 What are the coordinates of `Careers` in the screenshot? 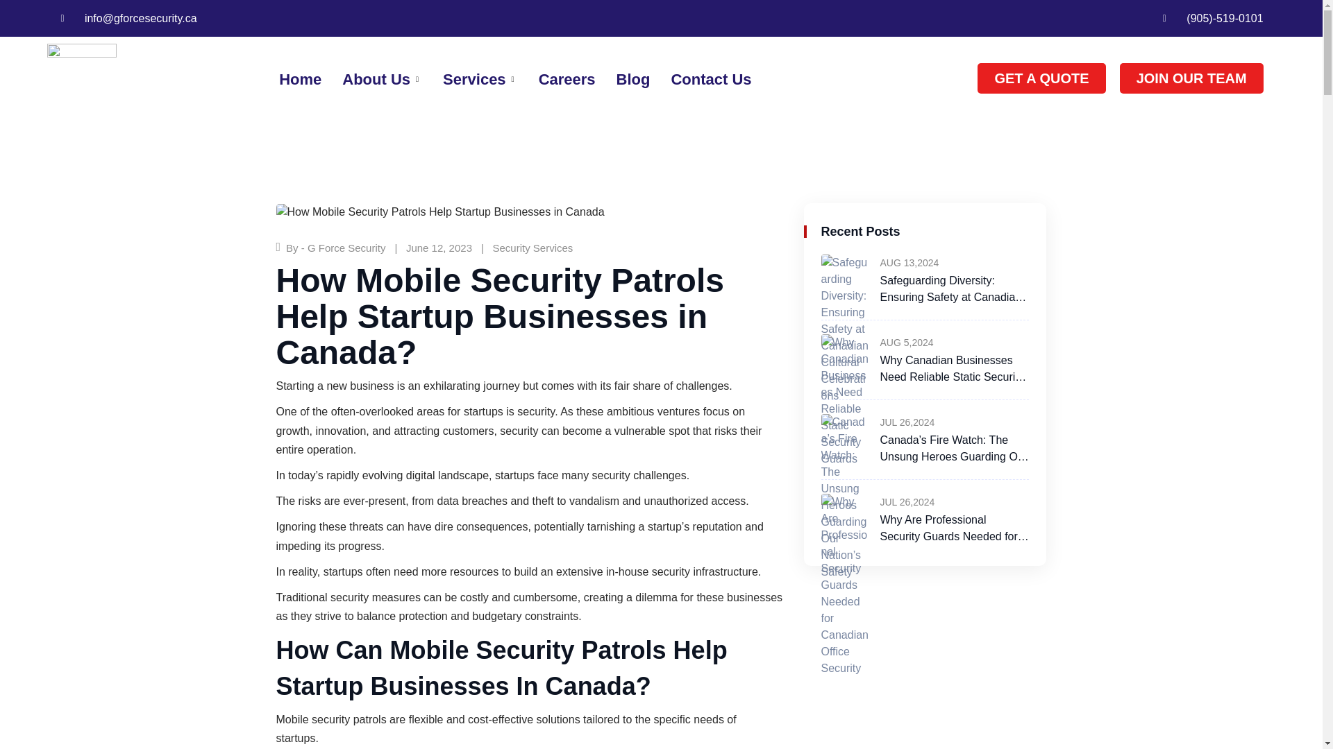 It's located at (557, 79).